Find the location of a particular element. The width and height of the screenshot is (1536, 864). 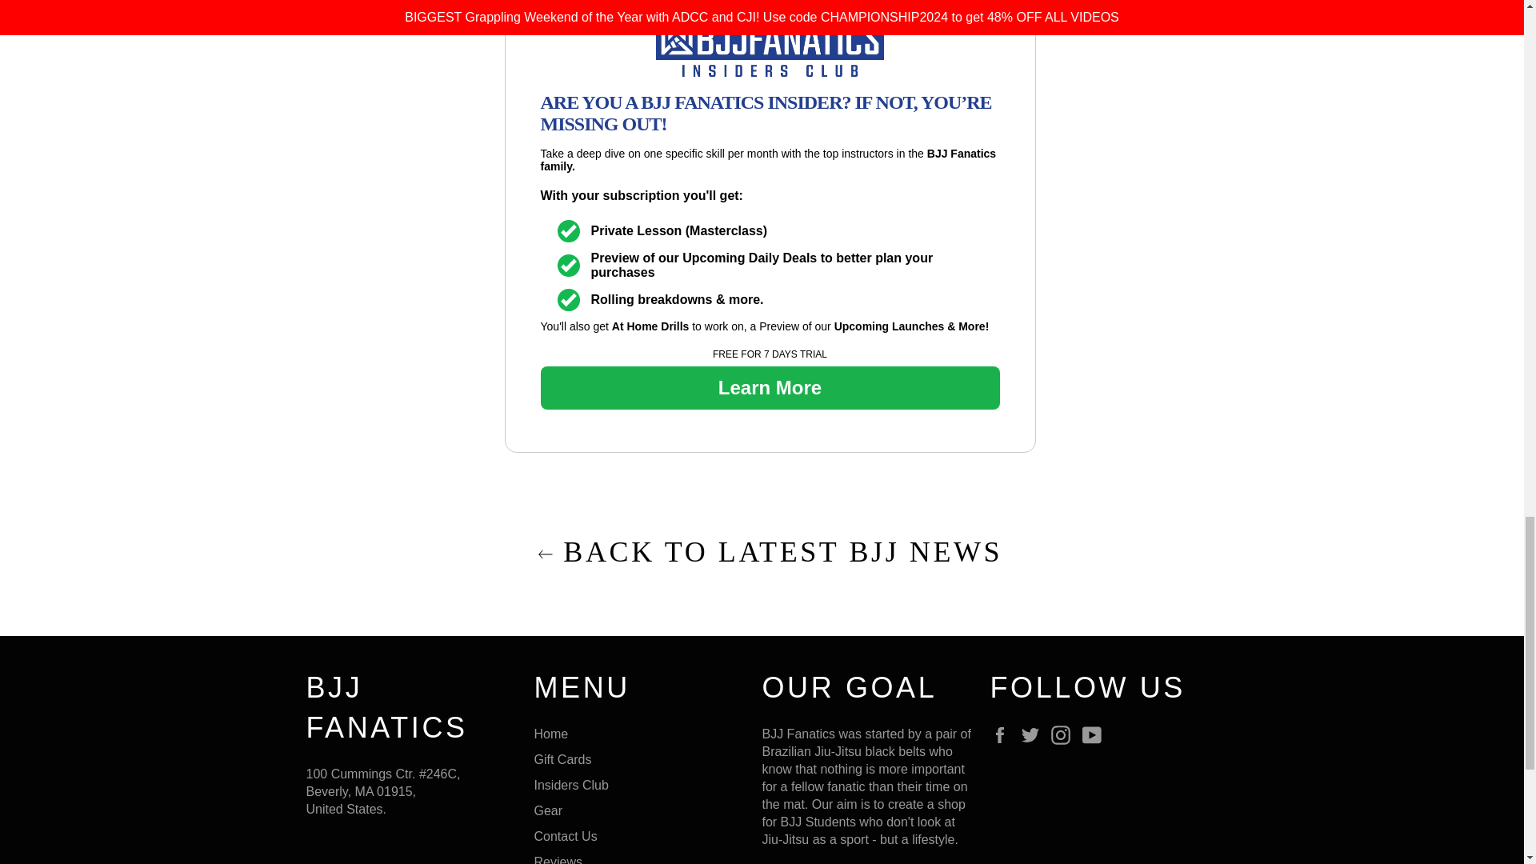

BJJ Fanatics on Instagram is located at coordinates (1064, 734).